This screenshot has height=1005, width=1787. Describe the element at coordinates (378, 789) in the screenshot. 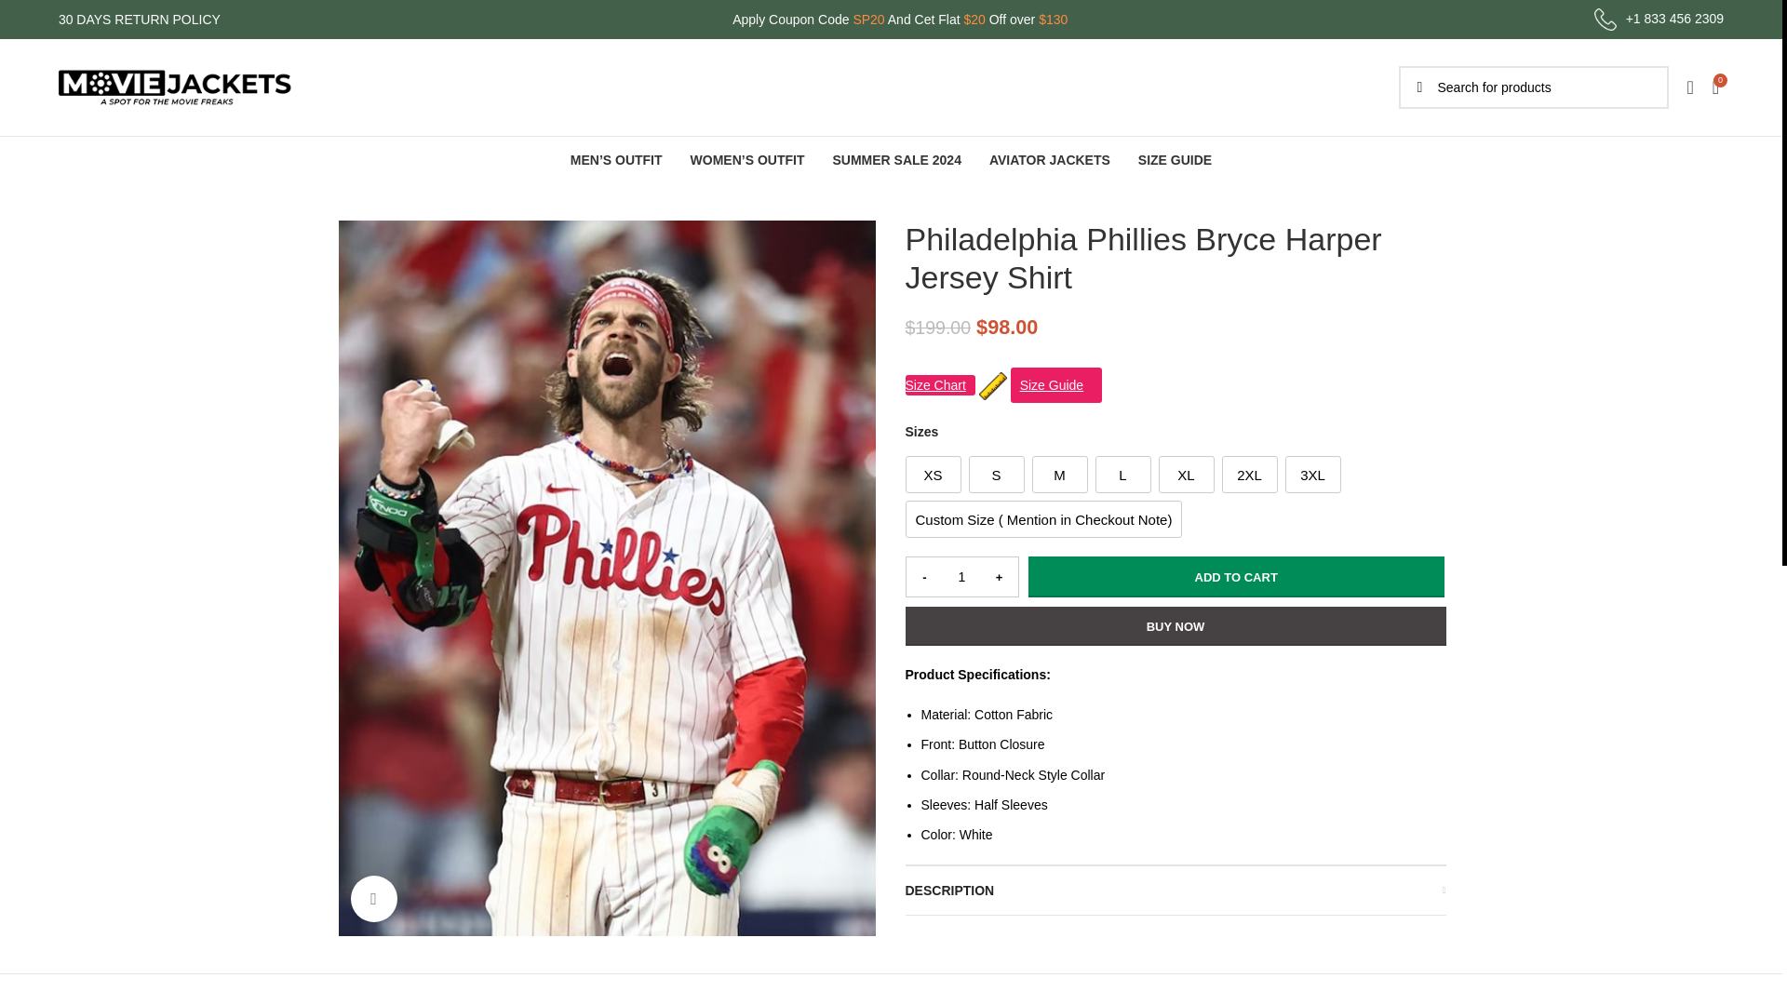

I see `Privacy Policy` at that location.